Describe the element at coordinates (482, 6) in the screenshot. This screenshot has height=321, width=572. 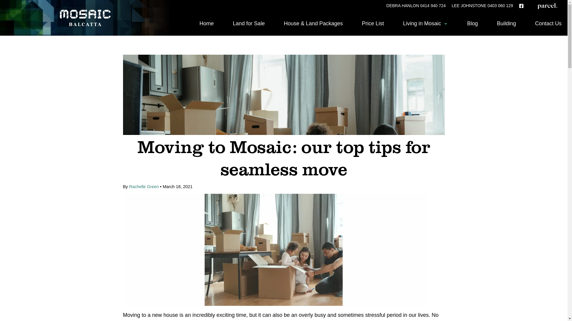
I see `LEE JOHNSTONE 0403 060 129` at that location.